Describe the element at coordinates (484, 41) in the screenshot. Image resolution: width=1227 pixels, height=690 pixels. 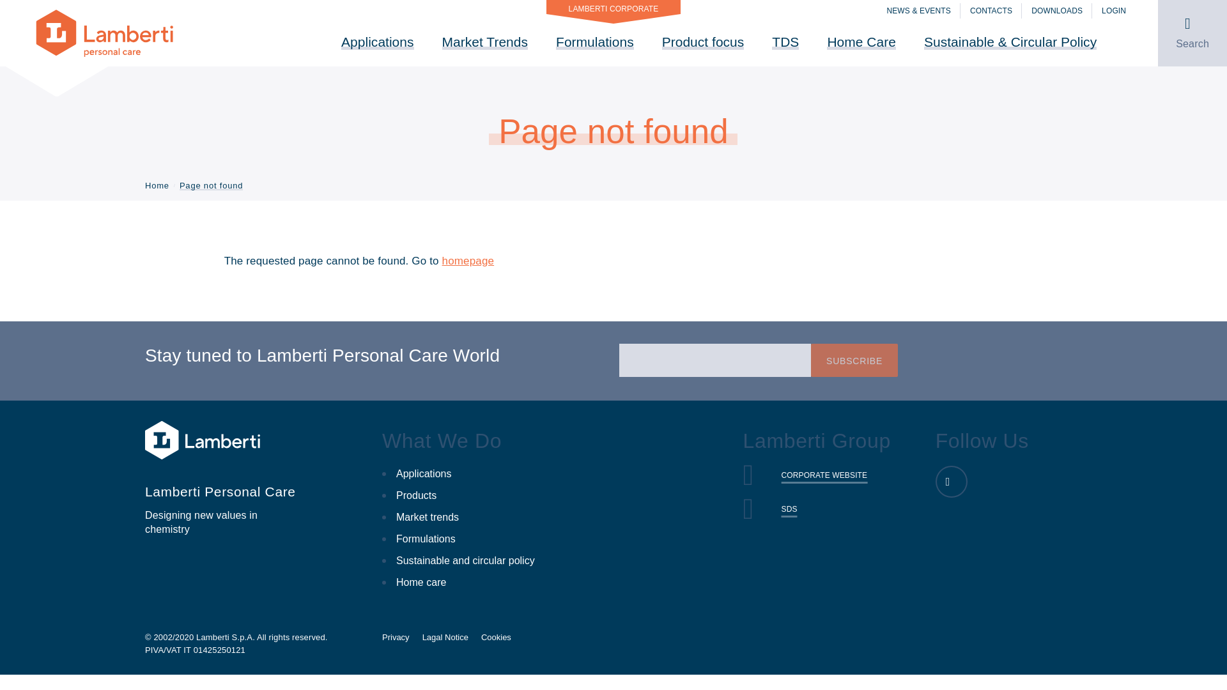
I see `Market Trends` at that location.